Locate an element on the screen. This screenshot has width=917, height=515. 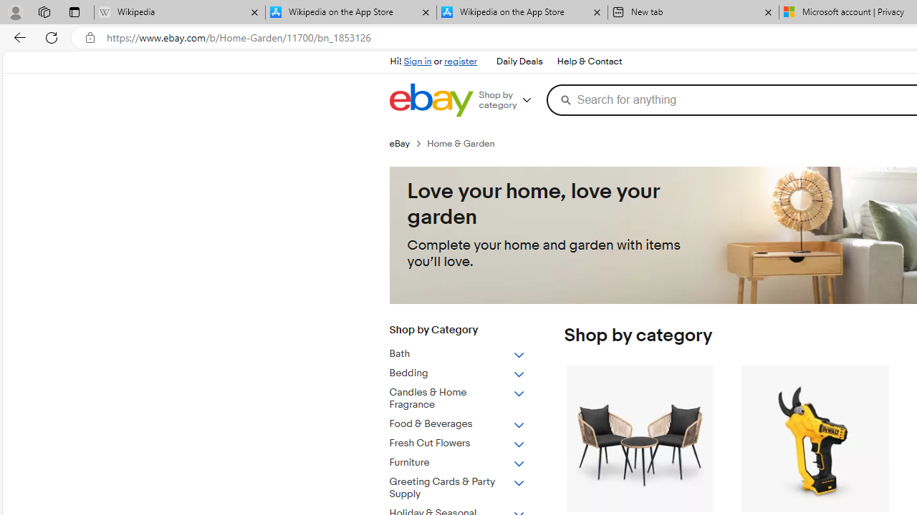
Food & Beverages is located at coordinates (457, 424).